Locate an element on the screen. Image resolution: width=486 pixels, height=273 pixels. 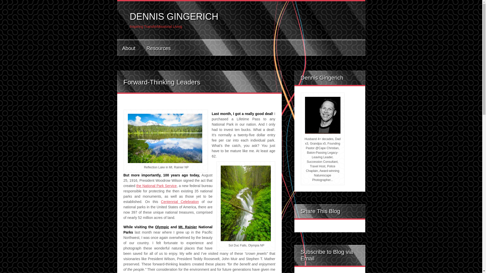
Centennial Celebration is located at coordinates (180, 201).